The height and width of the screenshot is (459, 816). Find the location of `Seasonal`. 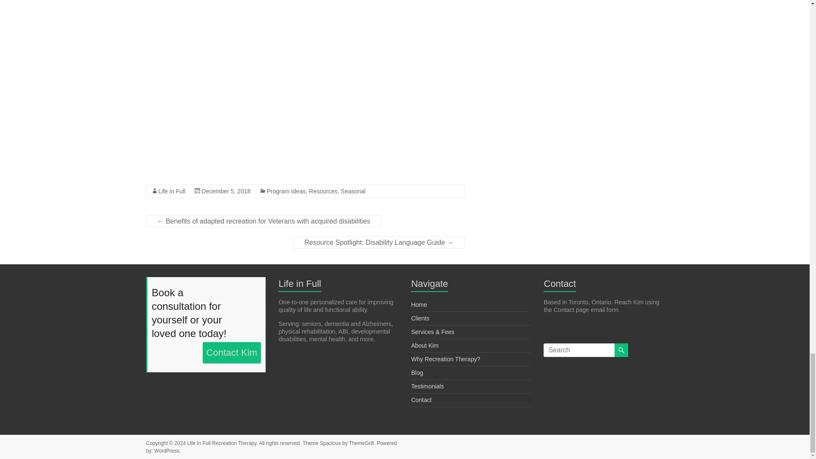

Seasonal is located at coordinates (353, 191).